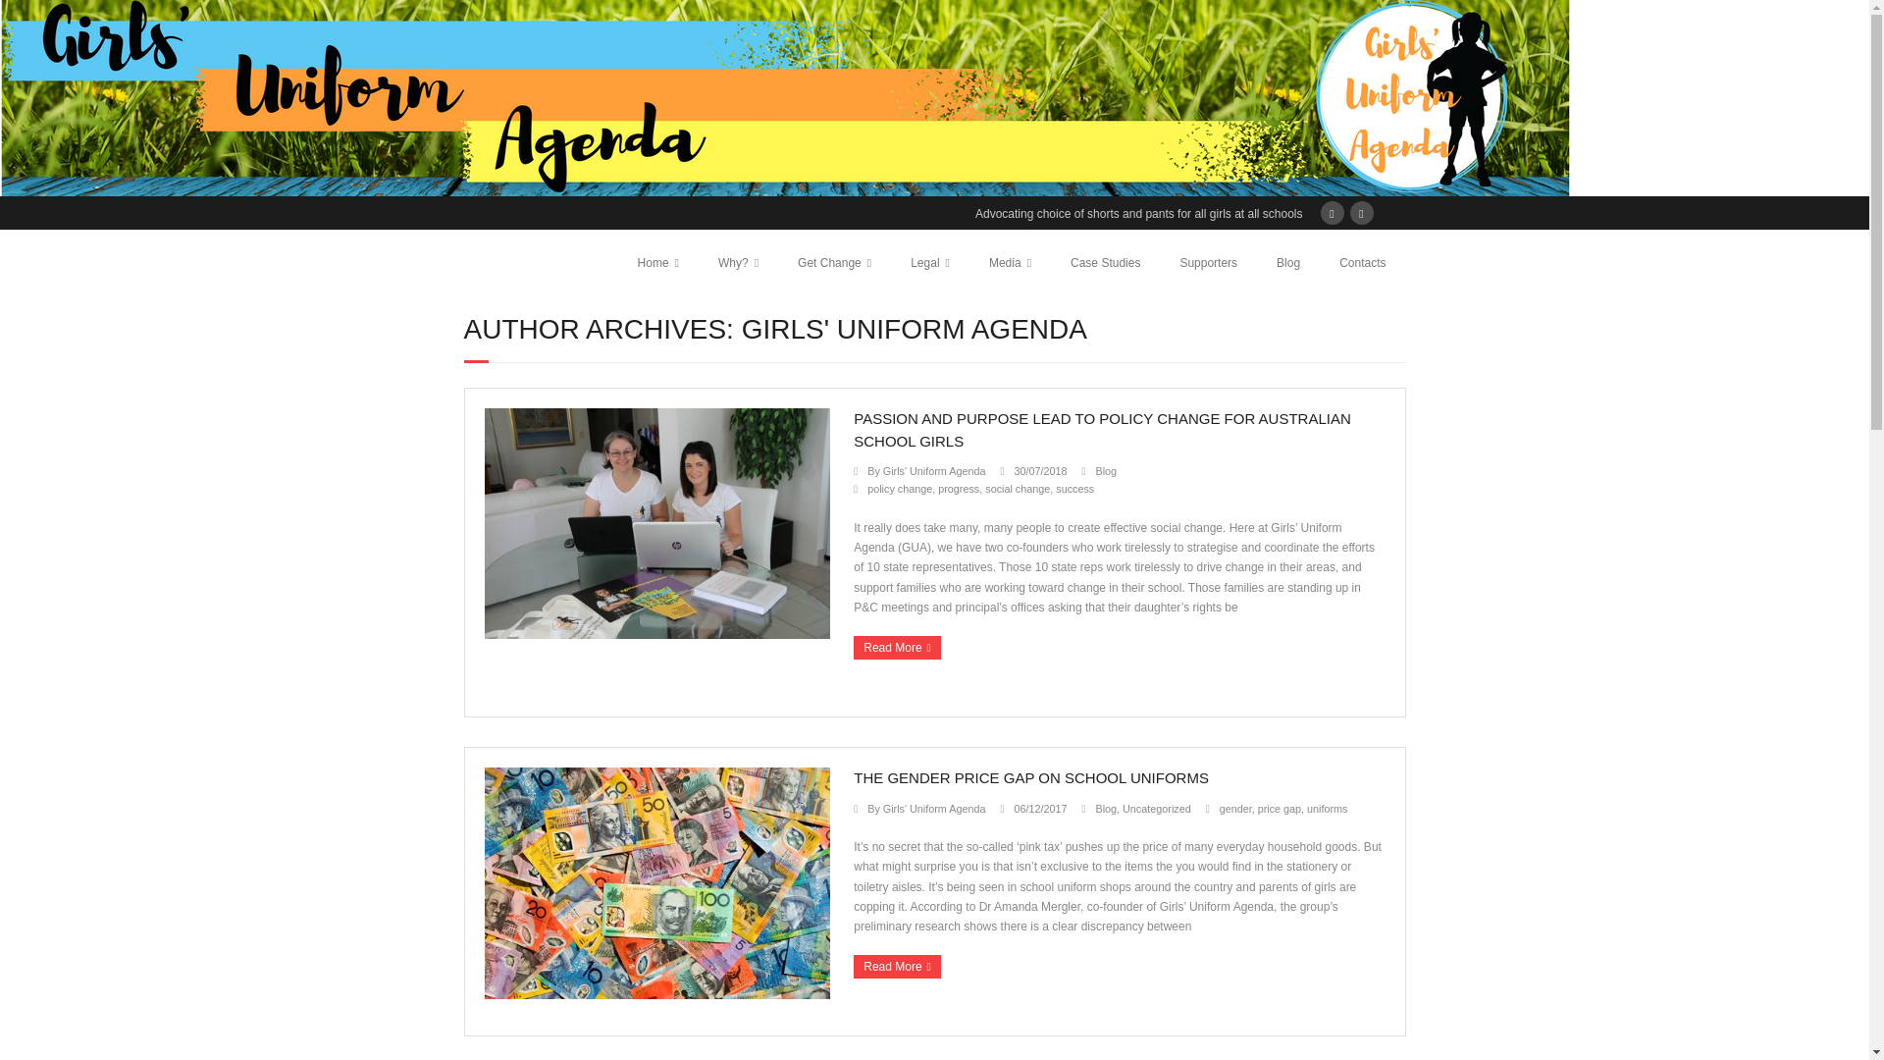 This screenshot has width=1884, height=1060. What do you see at coordinates (1039, 809) in the screenshot?
I see `The gender price gap on school uniforms` at bounding box center [1039, 809].